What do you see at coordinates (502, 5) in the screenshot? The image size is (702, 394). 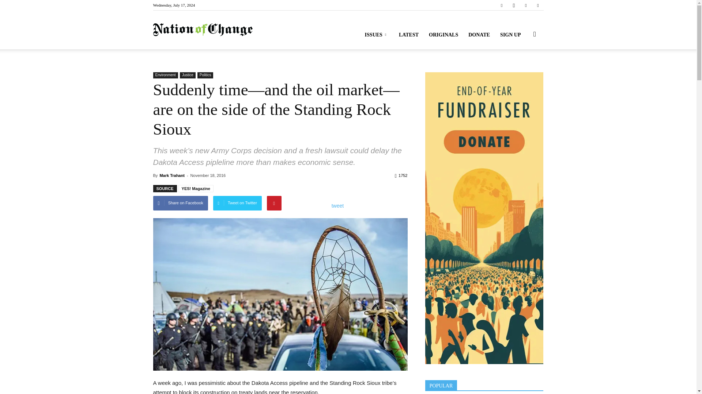 I see `Facebook` at bounding box center [502, 5].